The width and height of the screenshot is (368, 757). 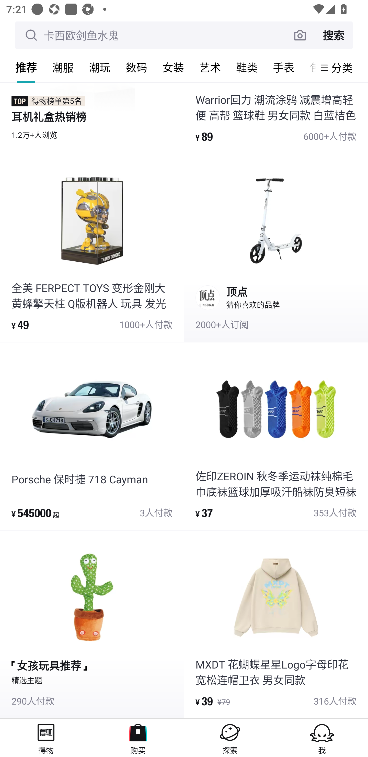 I want to click on 推荐, so click(x=26, y=67).